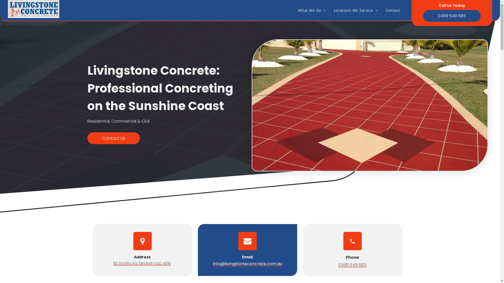 This screenshot has width=504, height=283. Describe the element at coordinates (312, 10) in the screenshot. I see `What We Do` at that location.